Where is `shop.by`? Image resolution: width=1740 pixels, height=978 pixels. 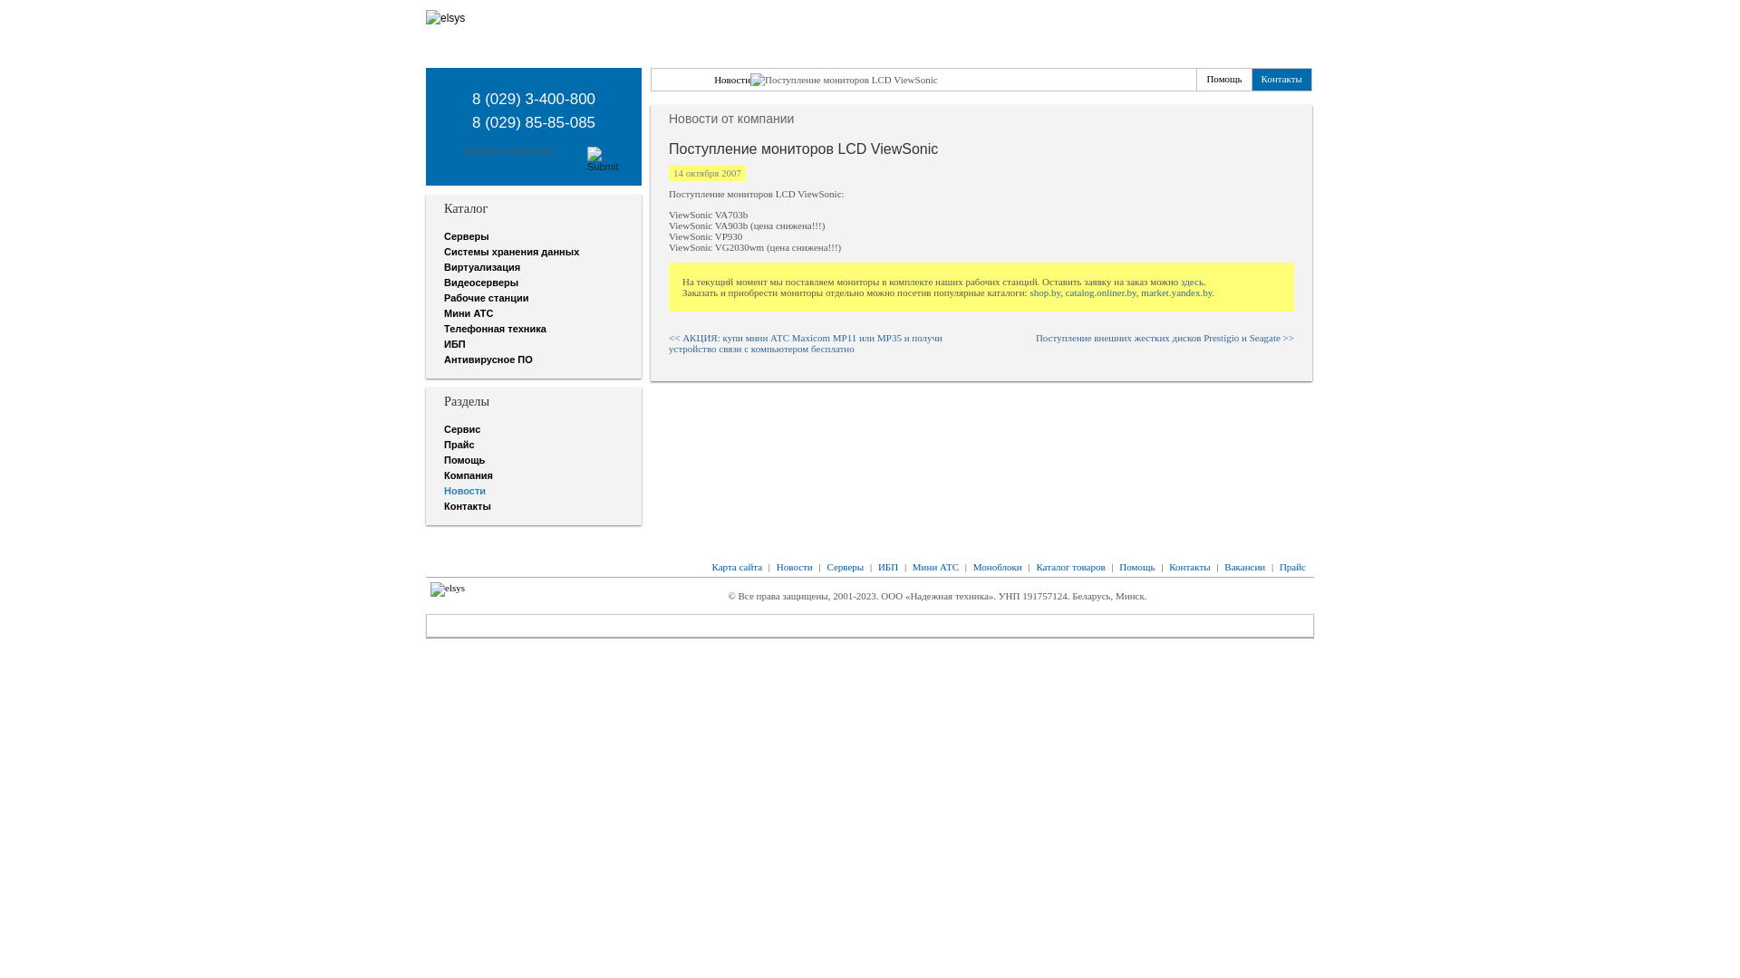
shop.by is located at coordinates (1045, 292).